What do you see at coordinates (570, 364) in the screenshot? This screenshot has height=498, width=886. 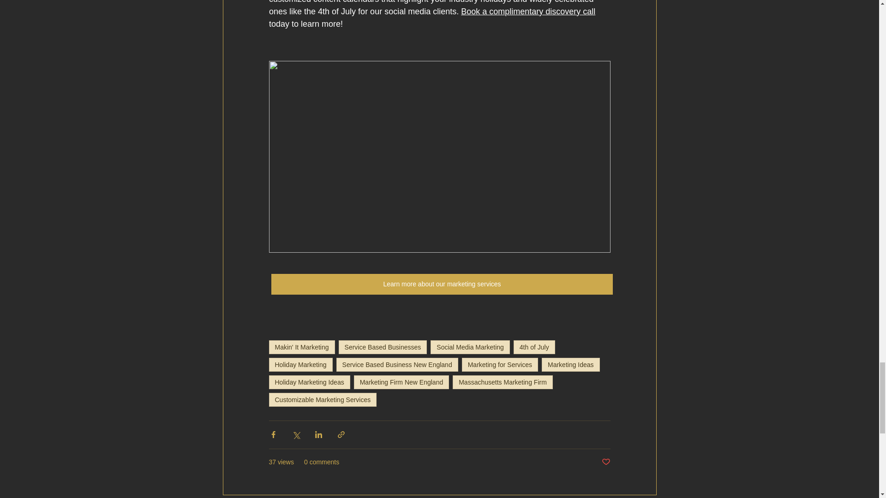 I see `Marketing Ideas` at bounding box center [570, 364].